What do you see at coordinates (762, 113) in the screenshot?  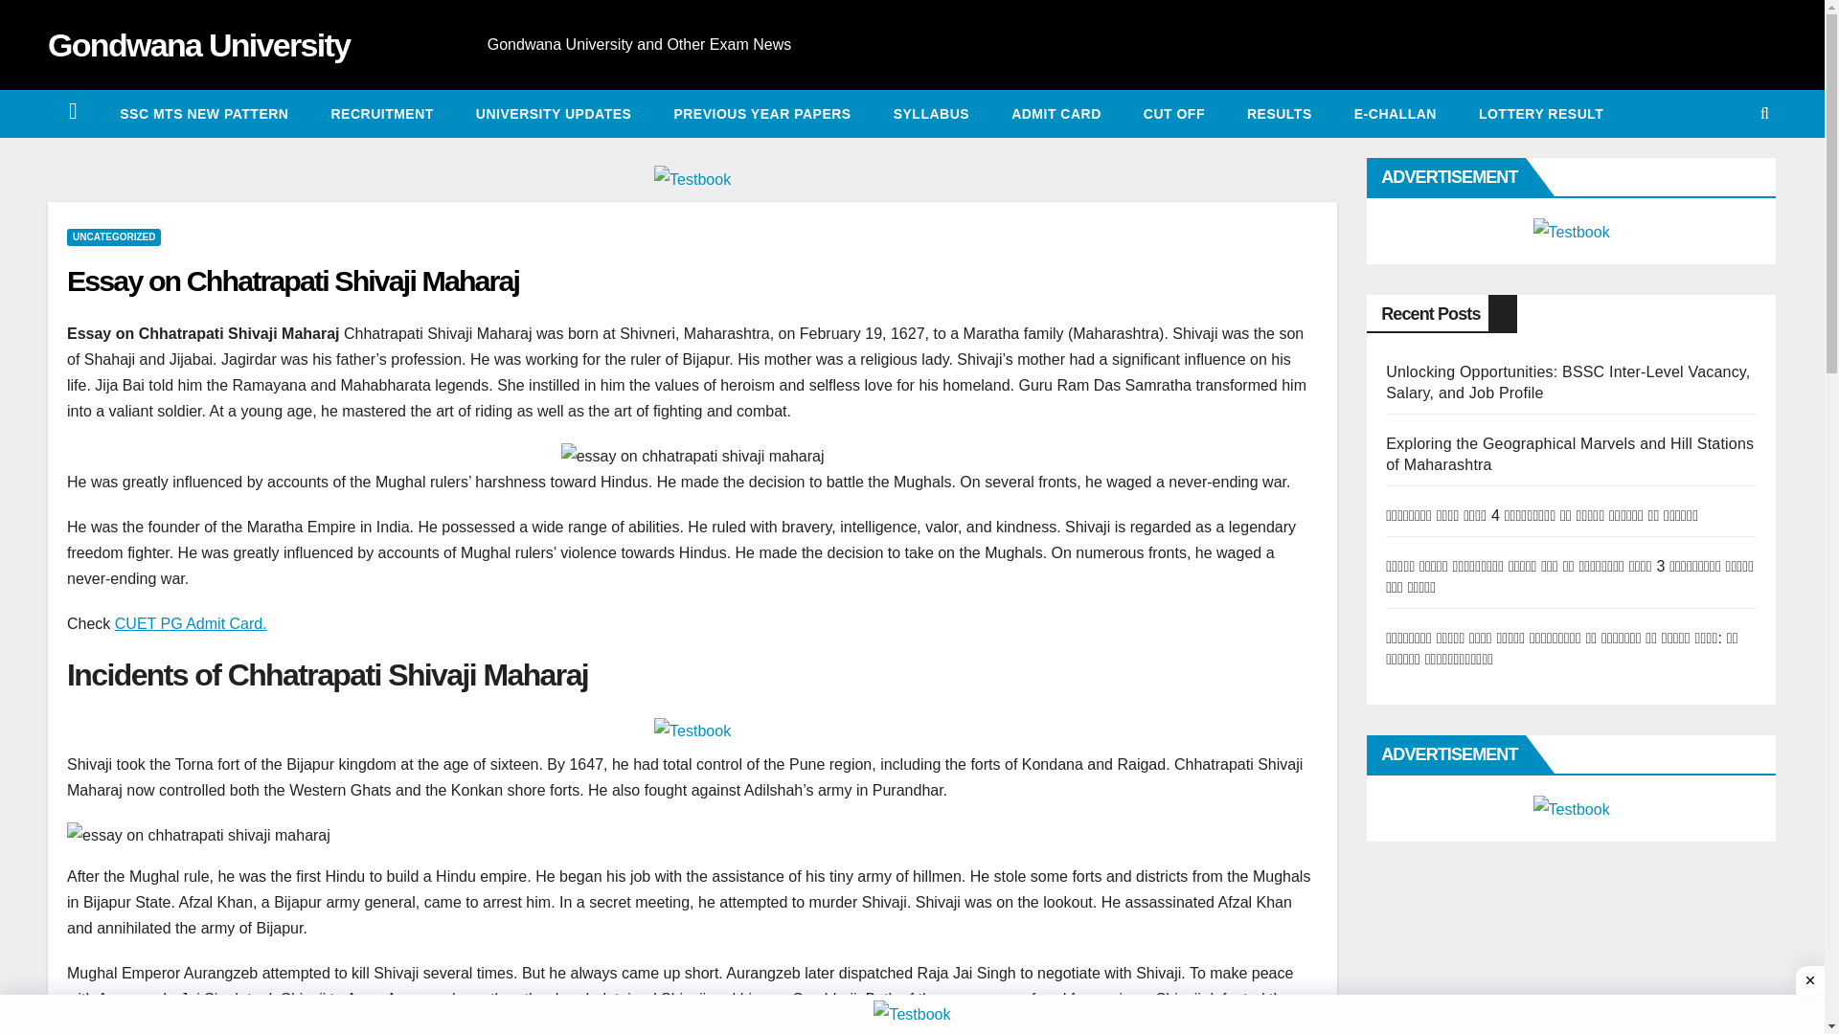 I see `PREVIOUS YEAR PAPERS` at bounding box center [762, 113].